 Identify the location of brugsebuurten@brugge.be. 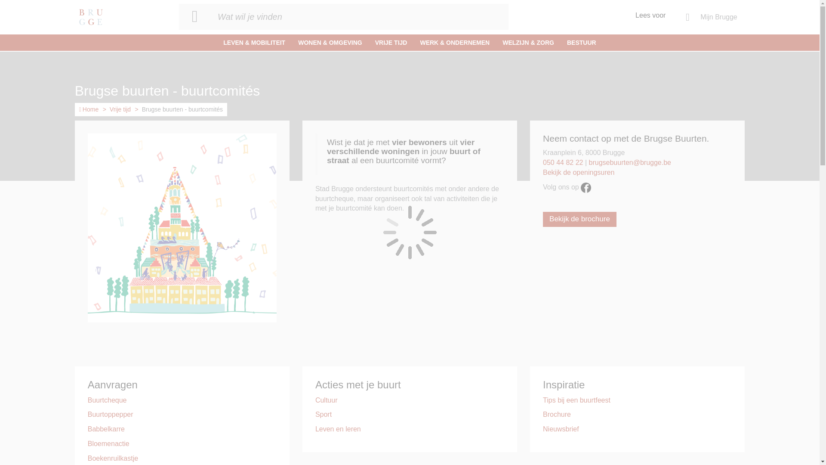
(630, 163).